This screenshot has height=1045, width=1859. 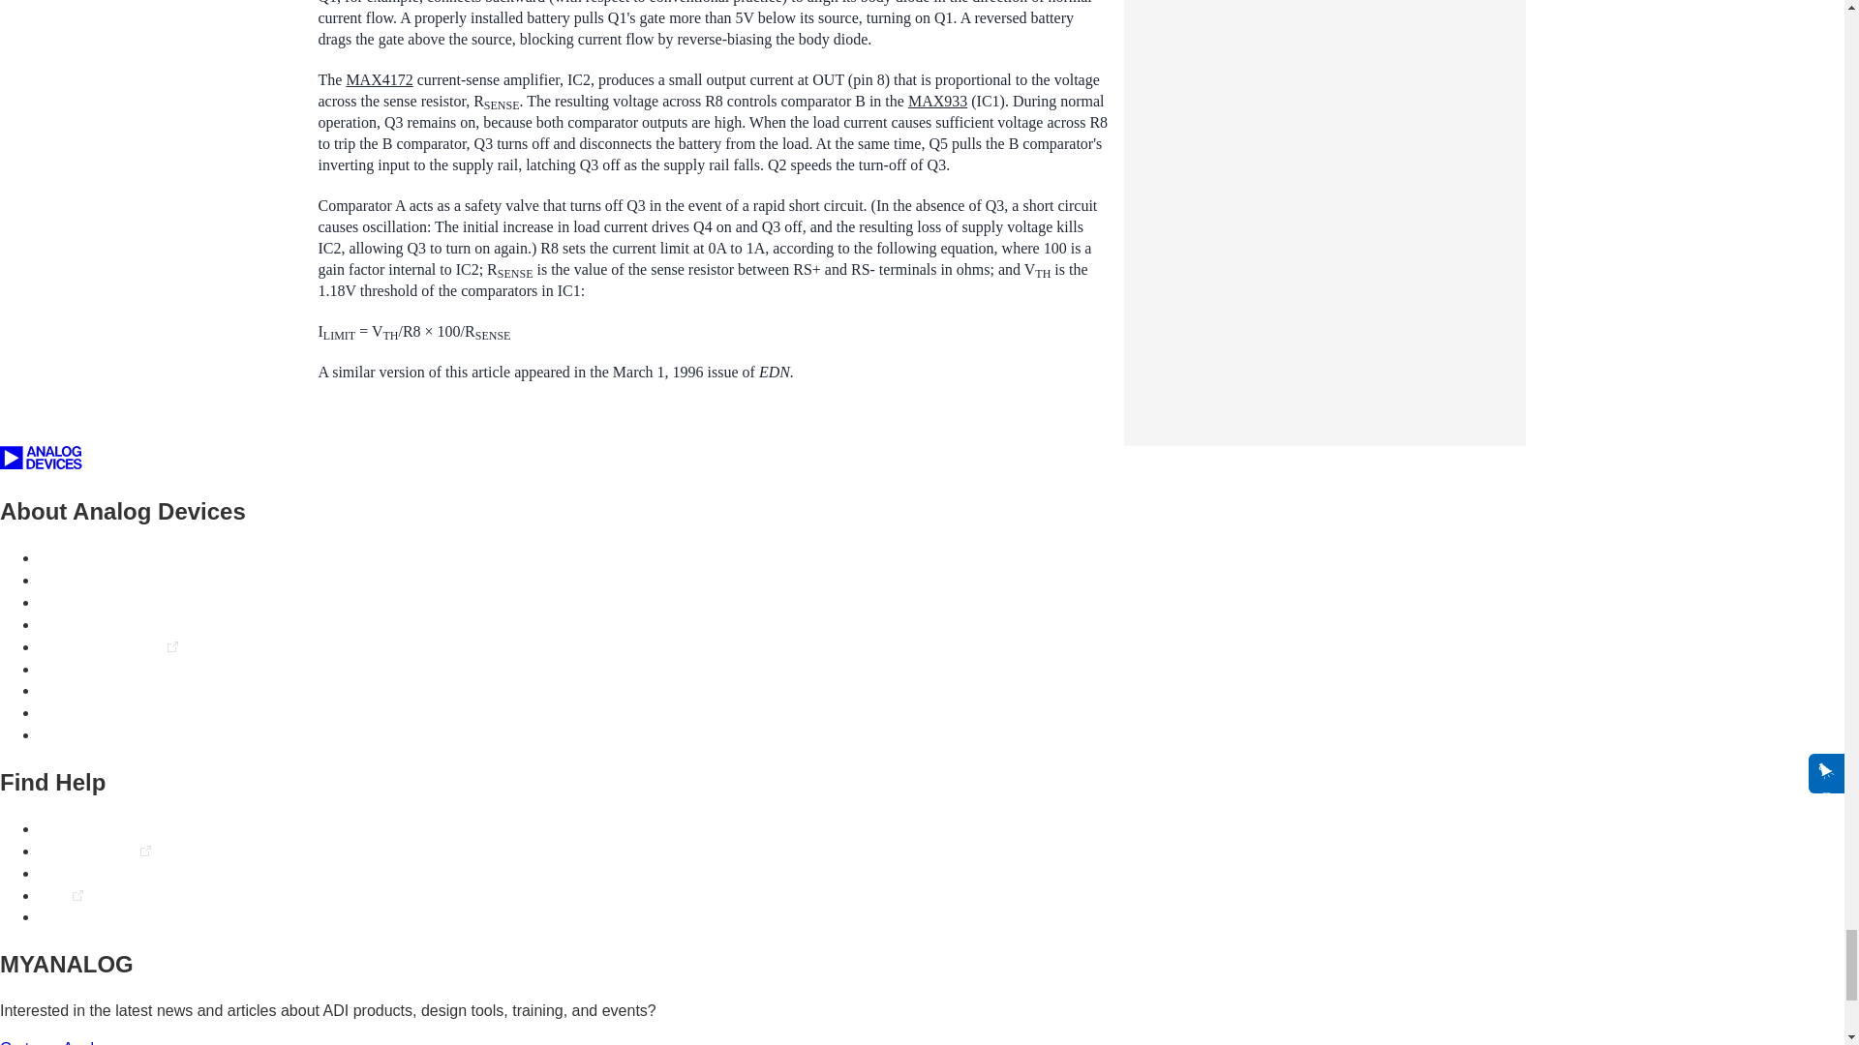 What do you see at coordinates (101, 646) in the screenshot?
I see `Investor Relations` at bounding box center [101, 646].